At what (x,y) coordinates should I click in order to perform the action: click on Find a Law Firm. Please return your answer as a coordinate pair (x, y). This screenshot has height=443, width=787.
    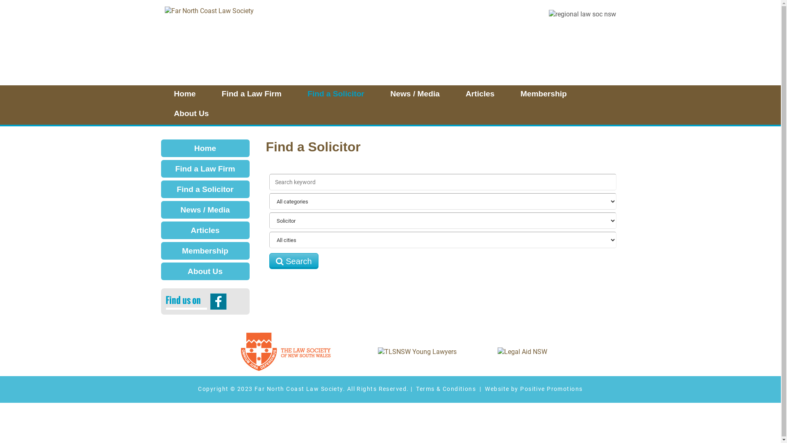
    Looking at the image, I should click on (205, 169).